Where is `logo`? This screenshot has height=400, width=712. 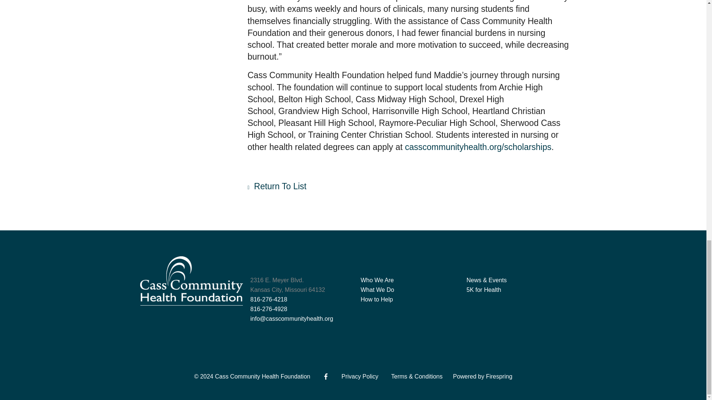
logo is located at coordinates (192, 281).